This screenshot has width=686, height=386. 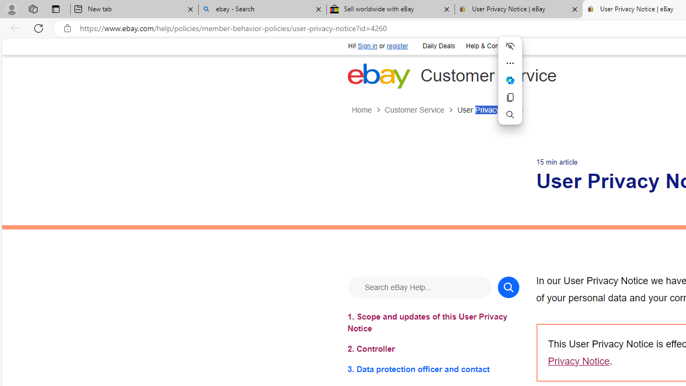 I want to click on Customer Service, so click(x=420, y=110).